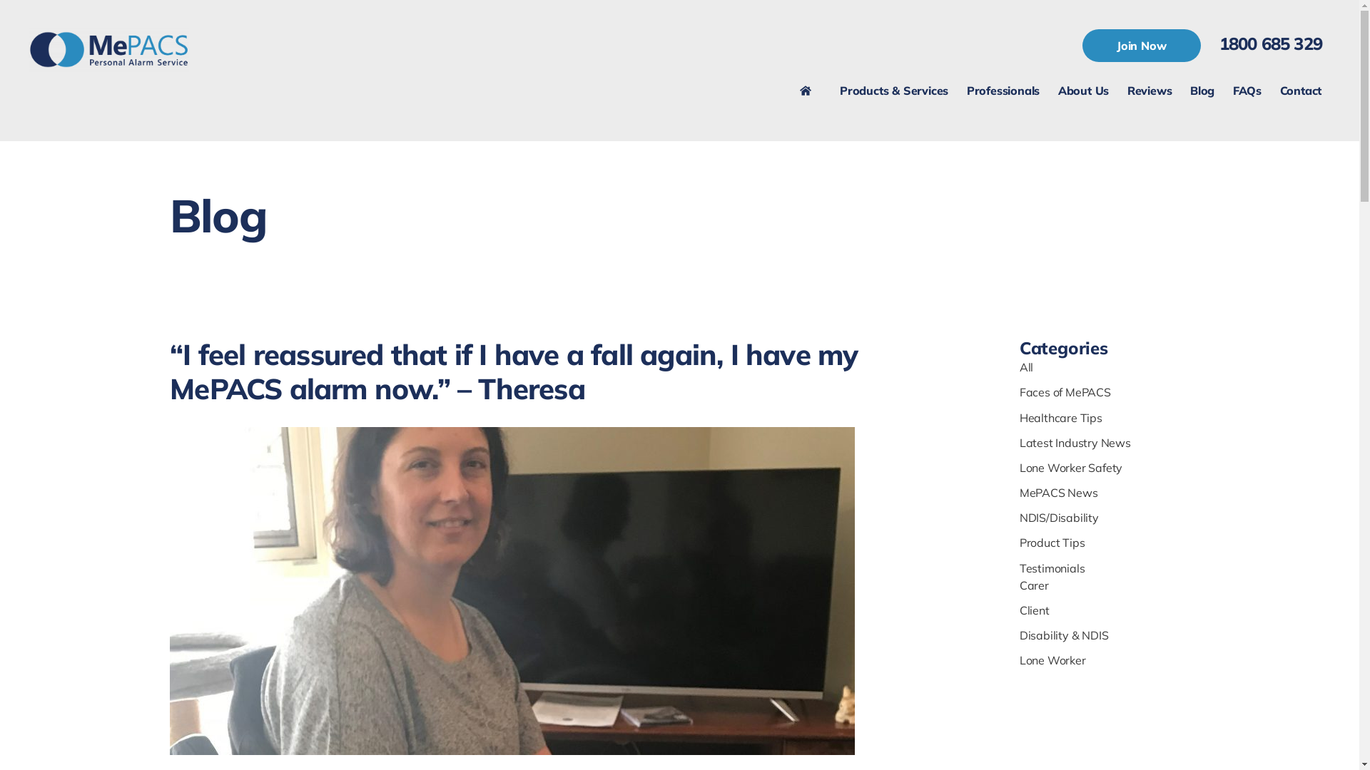 This screenshot has width=1370, height=770. I want to click on Reviews, so click(1150, 90).